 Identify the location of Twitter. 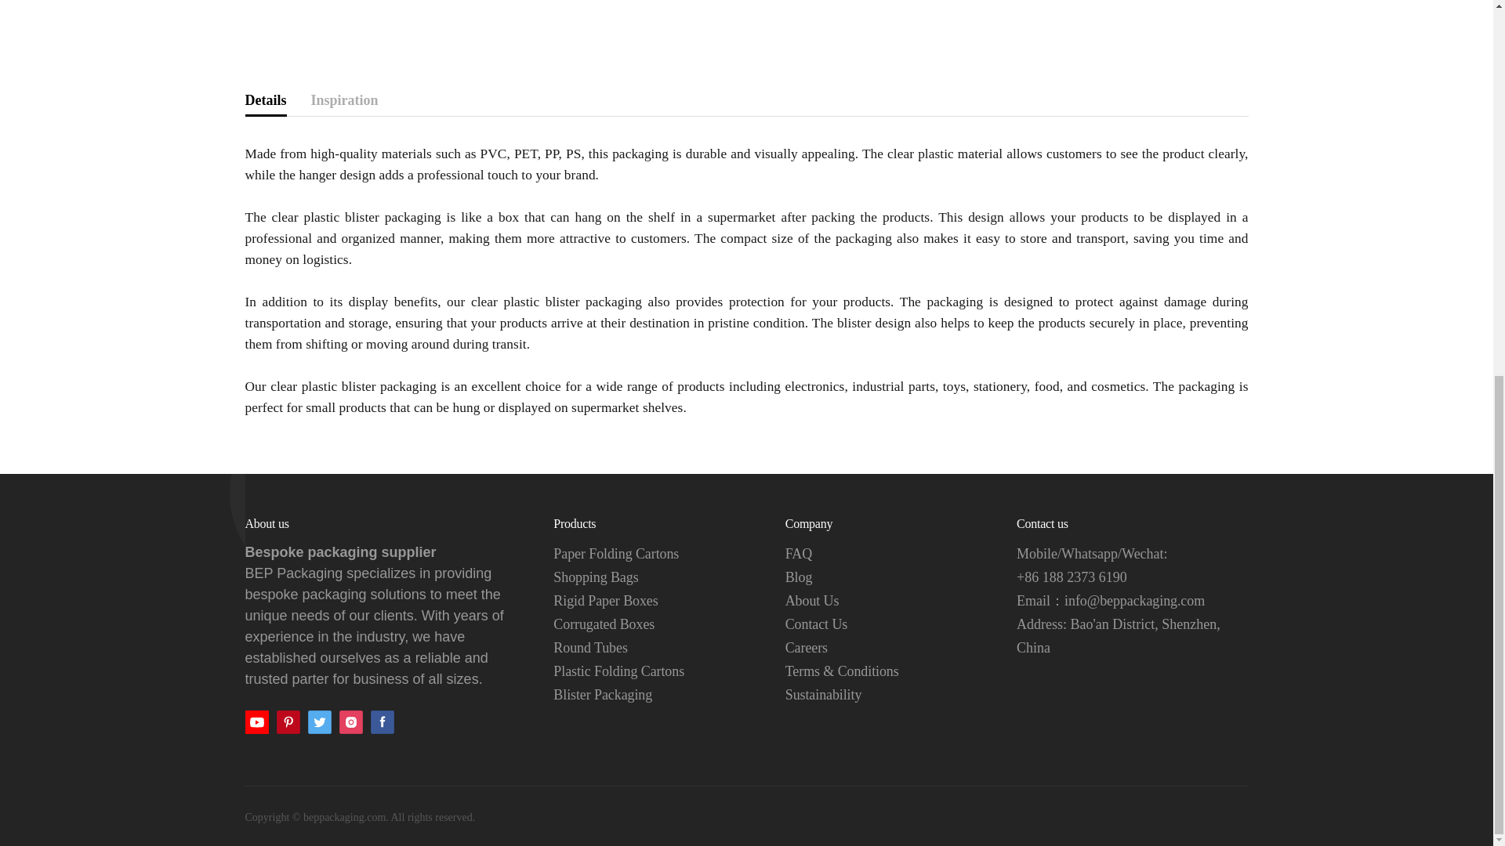
(318, 722).